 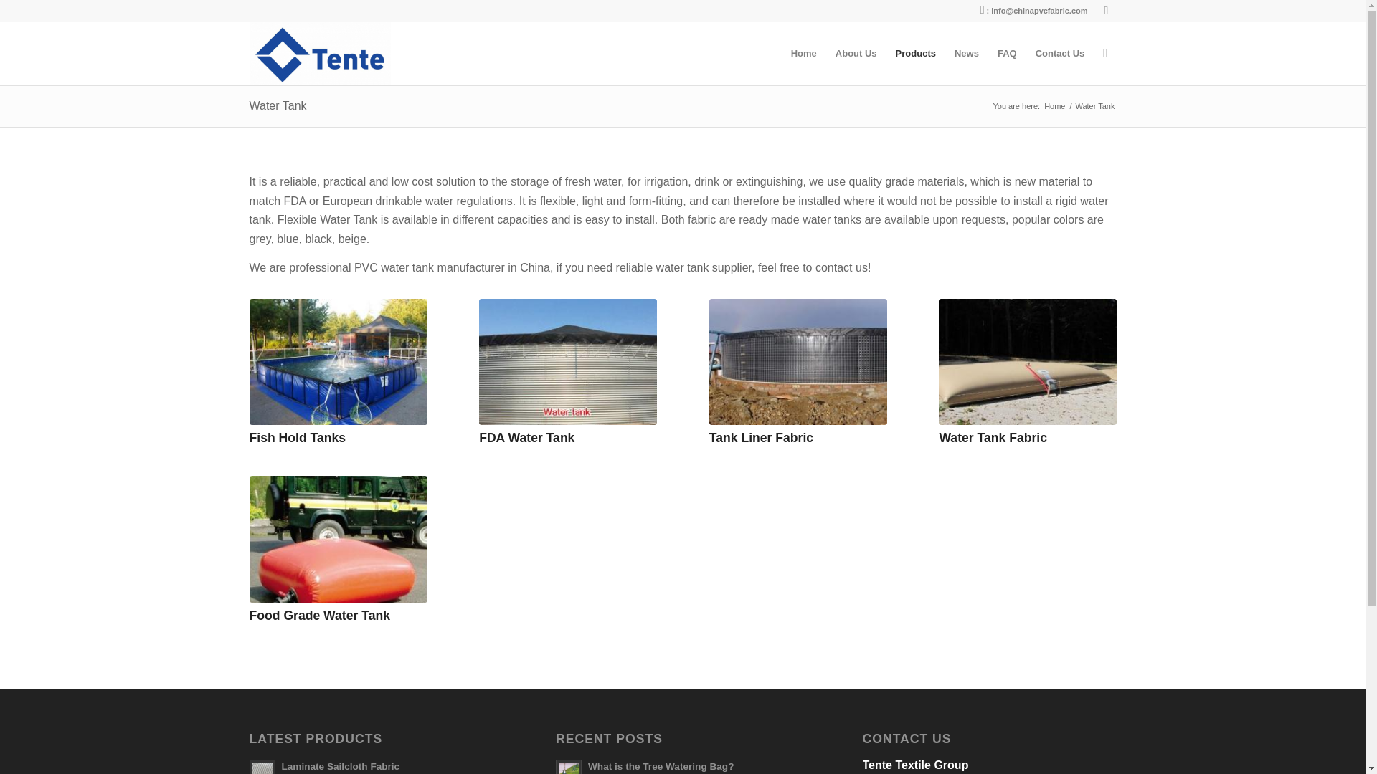 I want to click on Tank Liner Fabric, so click(x=761, y=437).